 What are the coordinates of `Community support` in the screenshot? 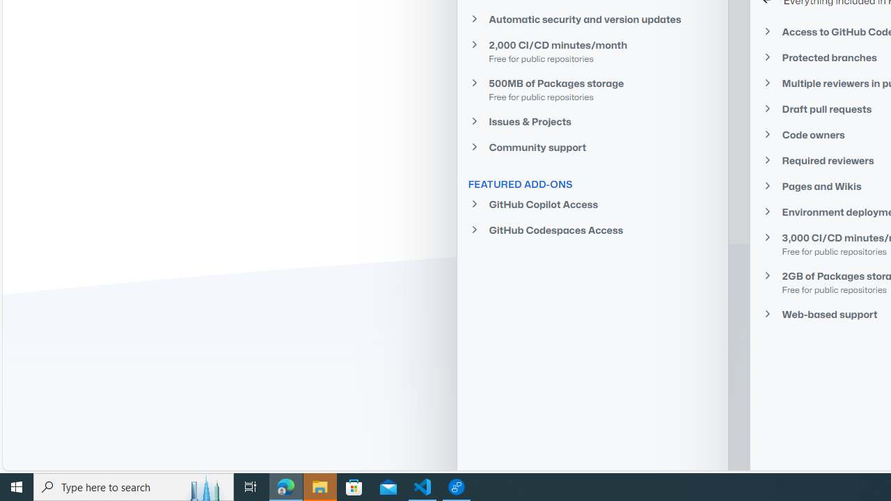 It's located at (592, 148).